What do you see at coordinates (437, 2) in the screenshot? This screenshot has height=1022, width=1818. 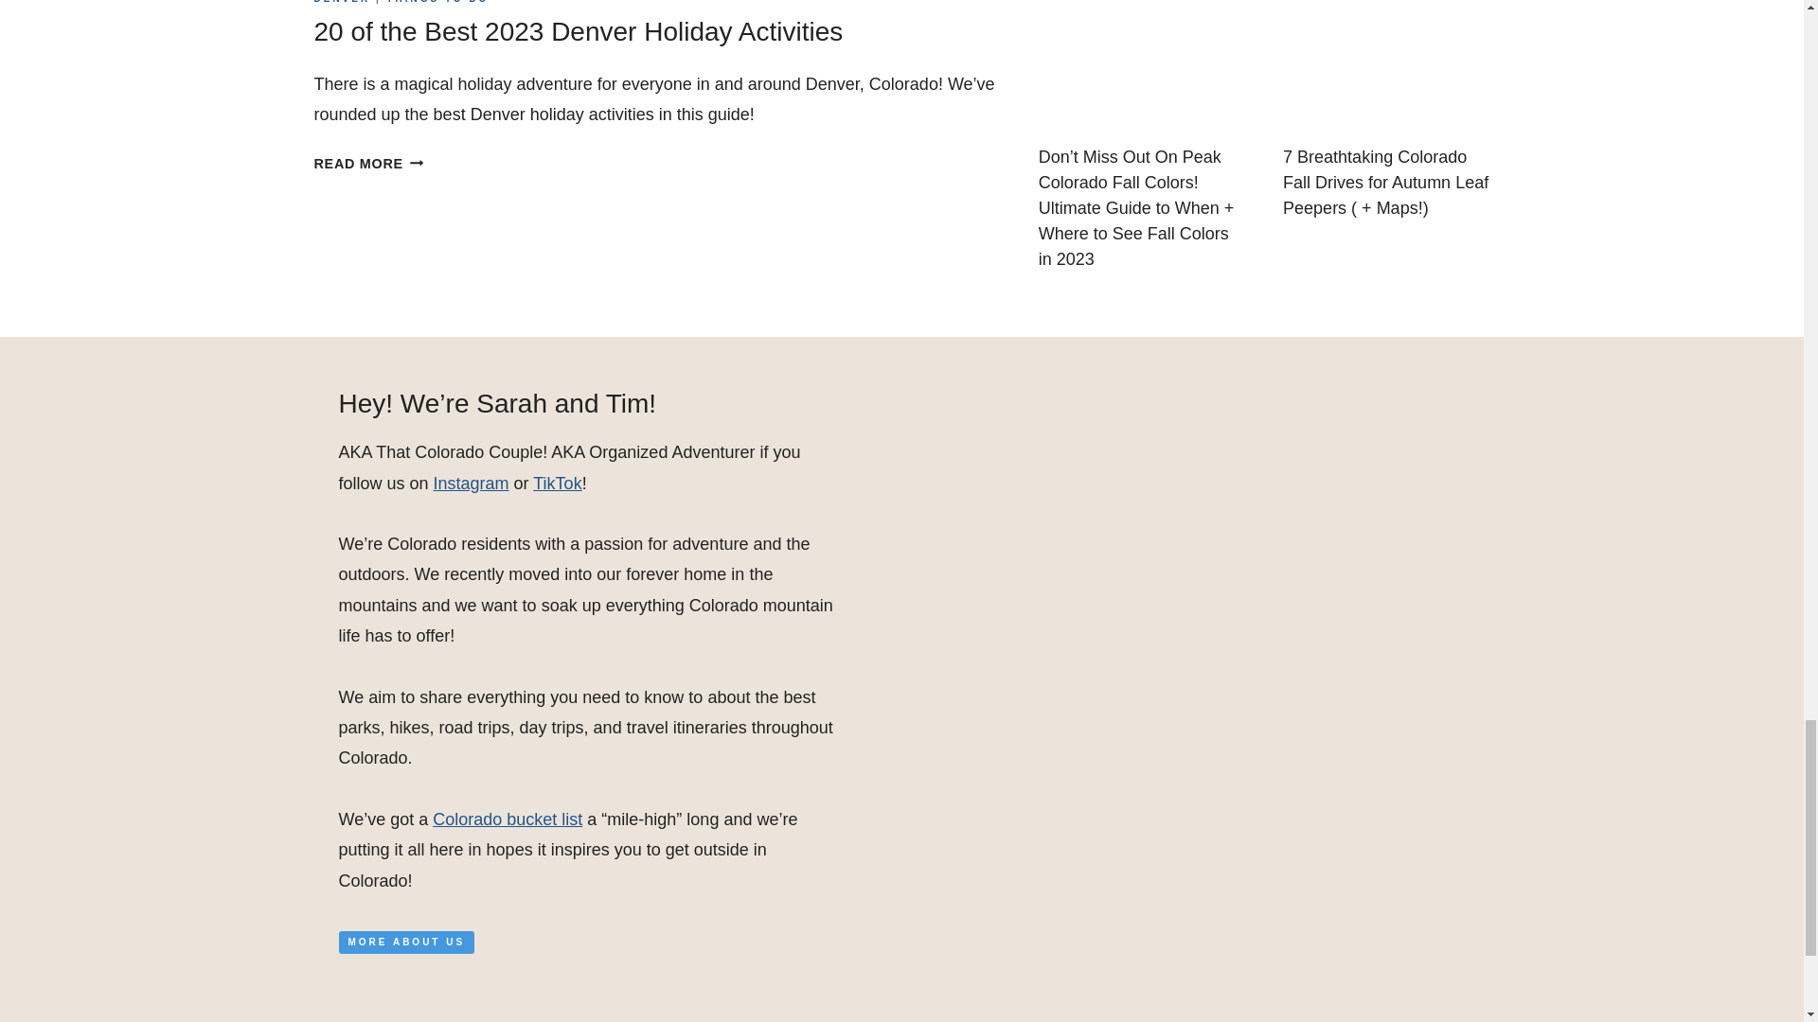 I see `THINGS TO DO` at bounding box center [437, 2].